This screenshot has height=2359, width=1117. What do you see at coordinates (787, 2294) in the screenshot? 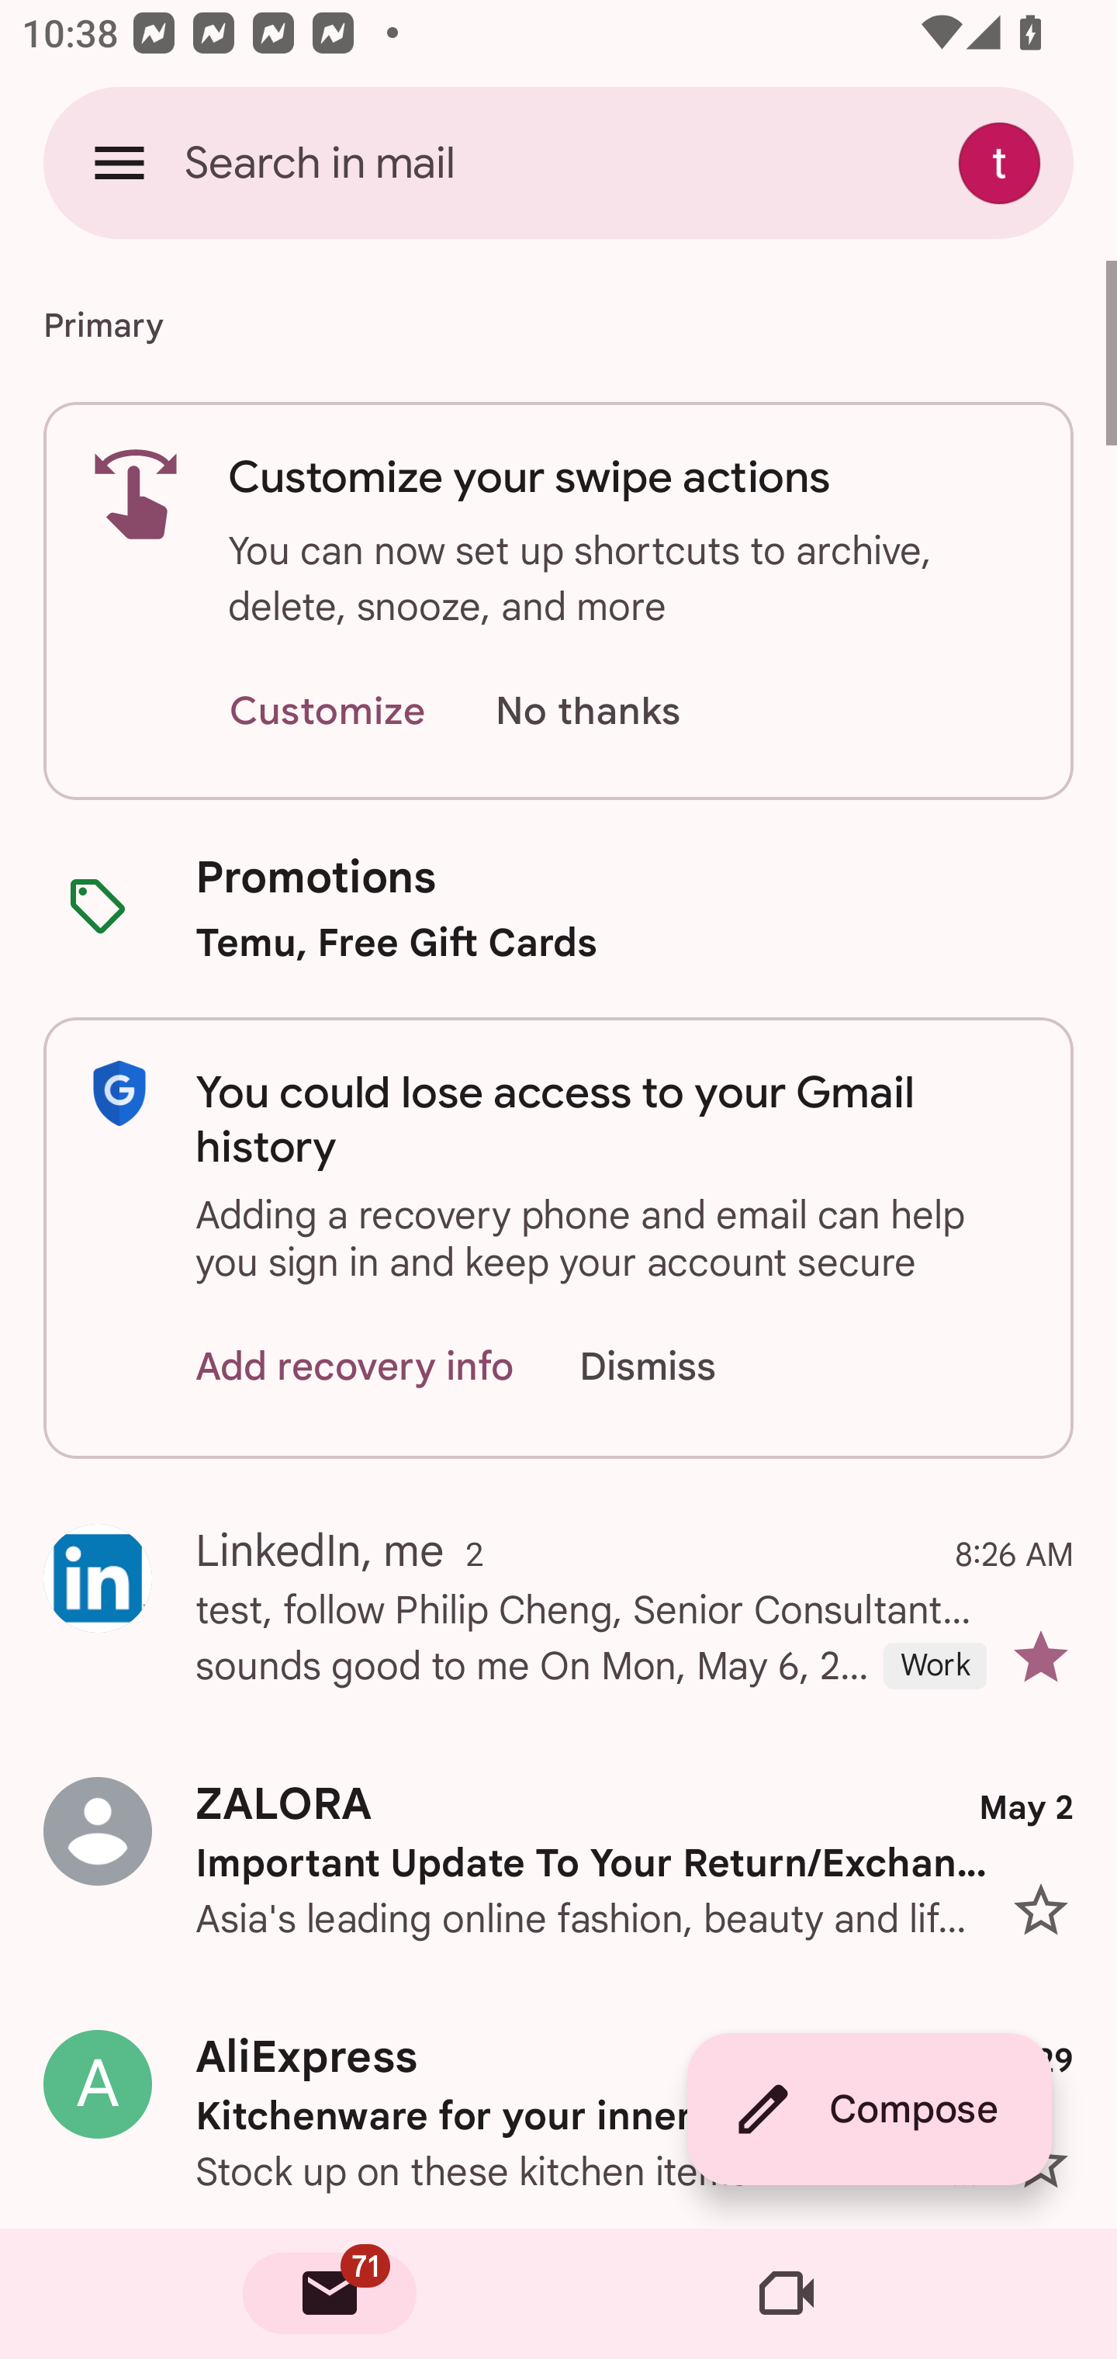
I see `Meet` at bounding box center [787, 2294].